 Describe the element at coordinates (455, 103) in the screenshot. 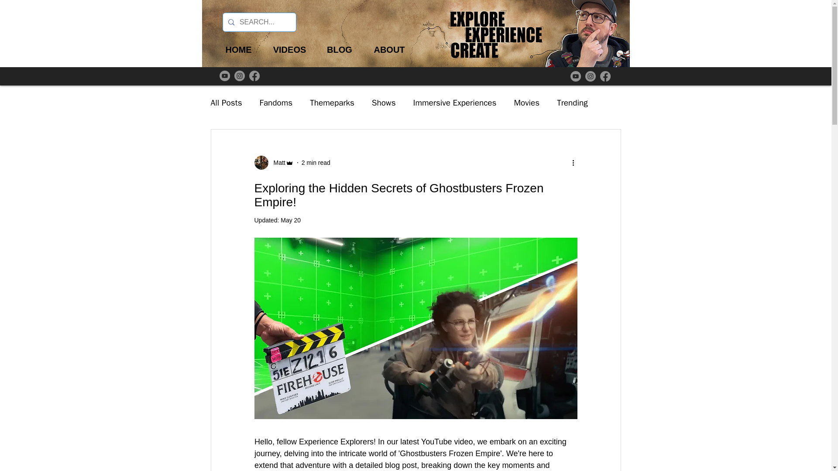

I see `Immersive Experiences` at that location.